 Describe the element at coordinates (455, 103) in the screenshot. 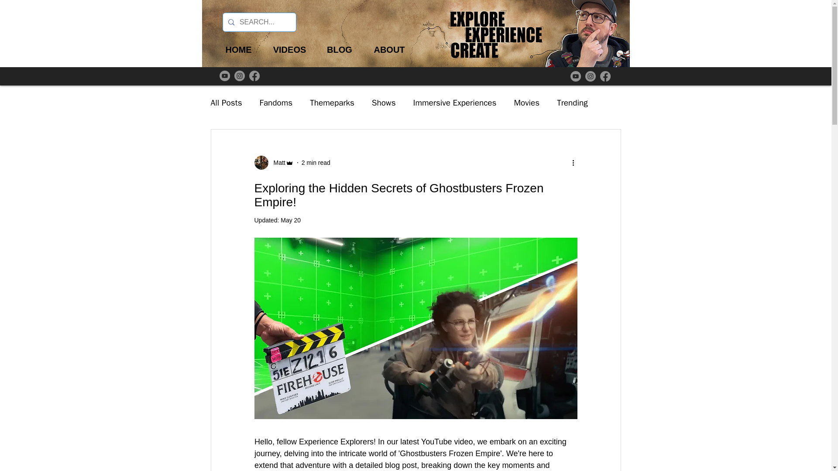

I see `Immersive Experiences` at that location.